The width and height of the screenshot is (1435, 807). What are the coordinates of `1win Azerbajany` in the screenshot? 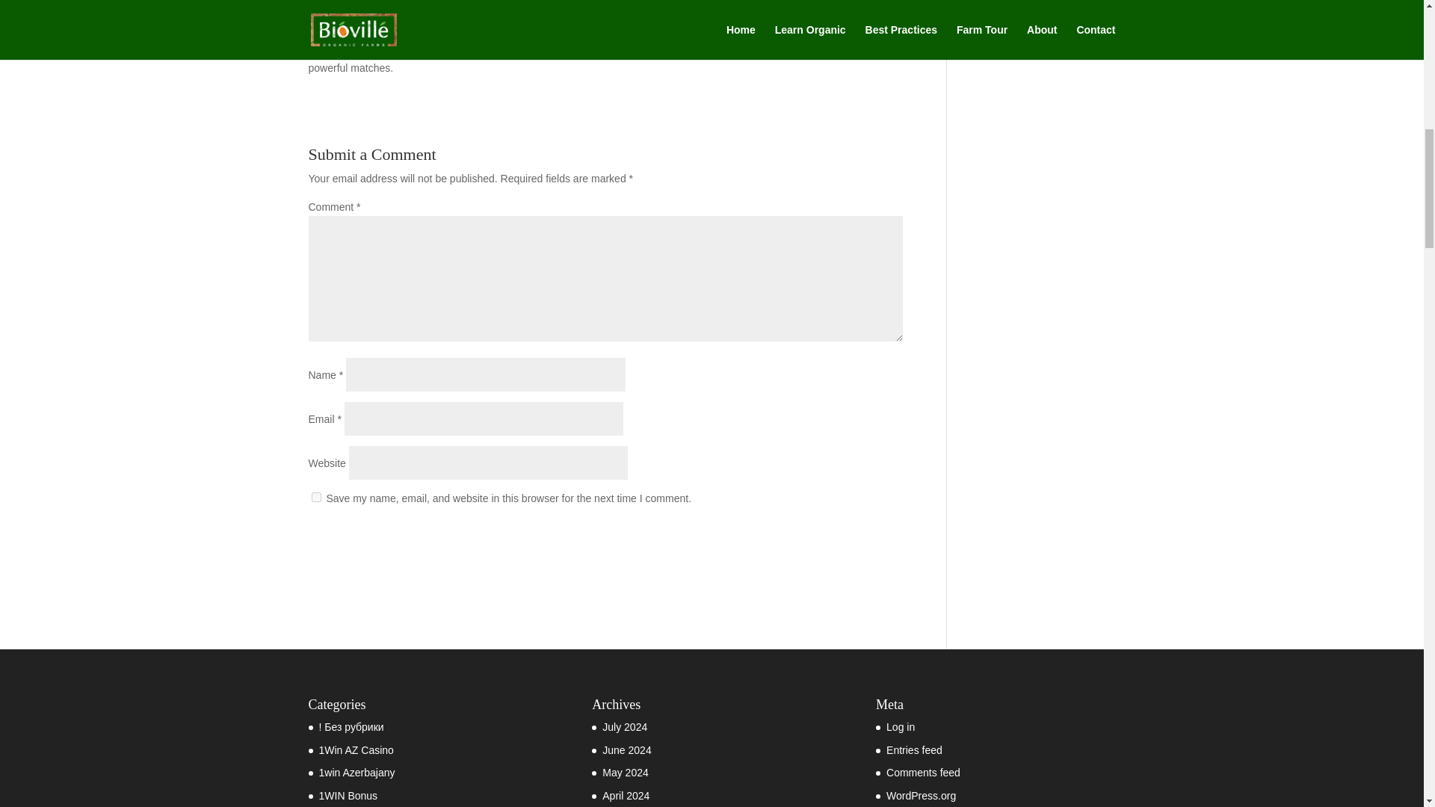 It's located at (357, 773).